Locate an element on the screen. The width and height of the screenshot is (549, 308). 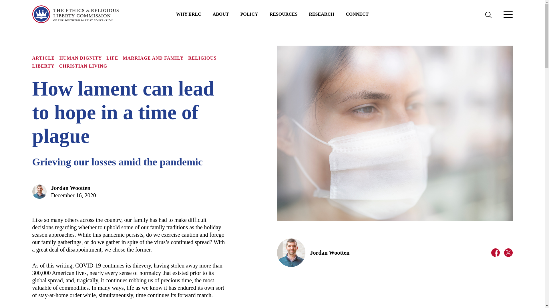
ABOUT is located at coordinates (221, 14).